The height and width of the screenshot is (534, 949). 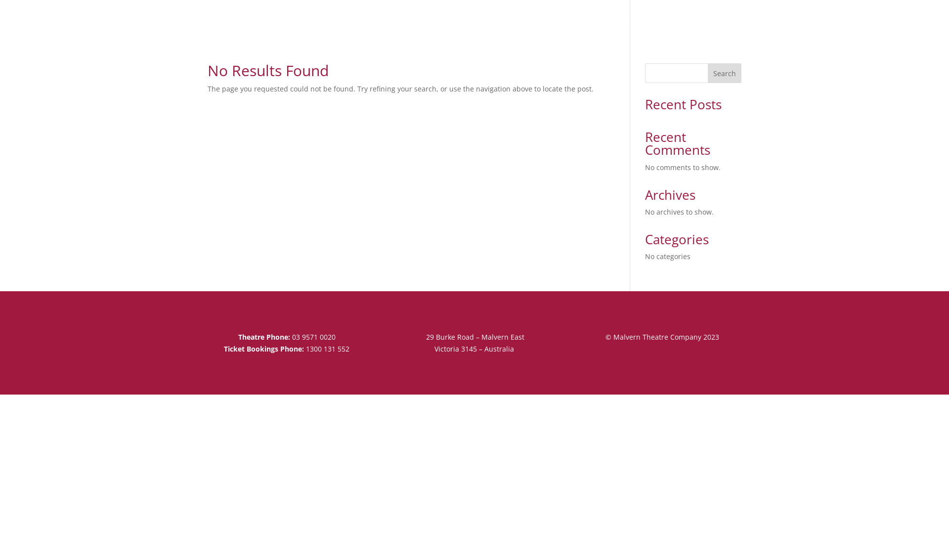 I want to click on Contact, so click(x=728, y=24).